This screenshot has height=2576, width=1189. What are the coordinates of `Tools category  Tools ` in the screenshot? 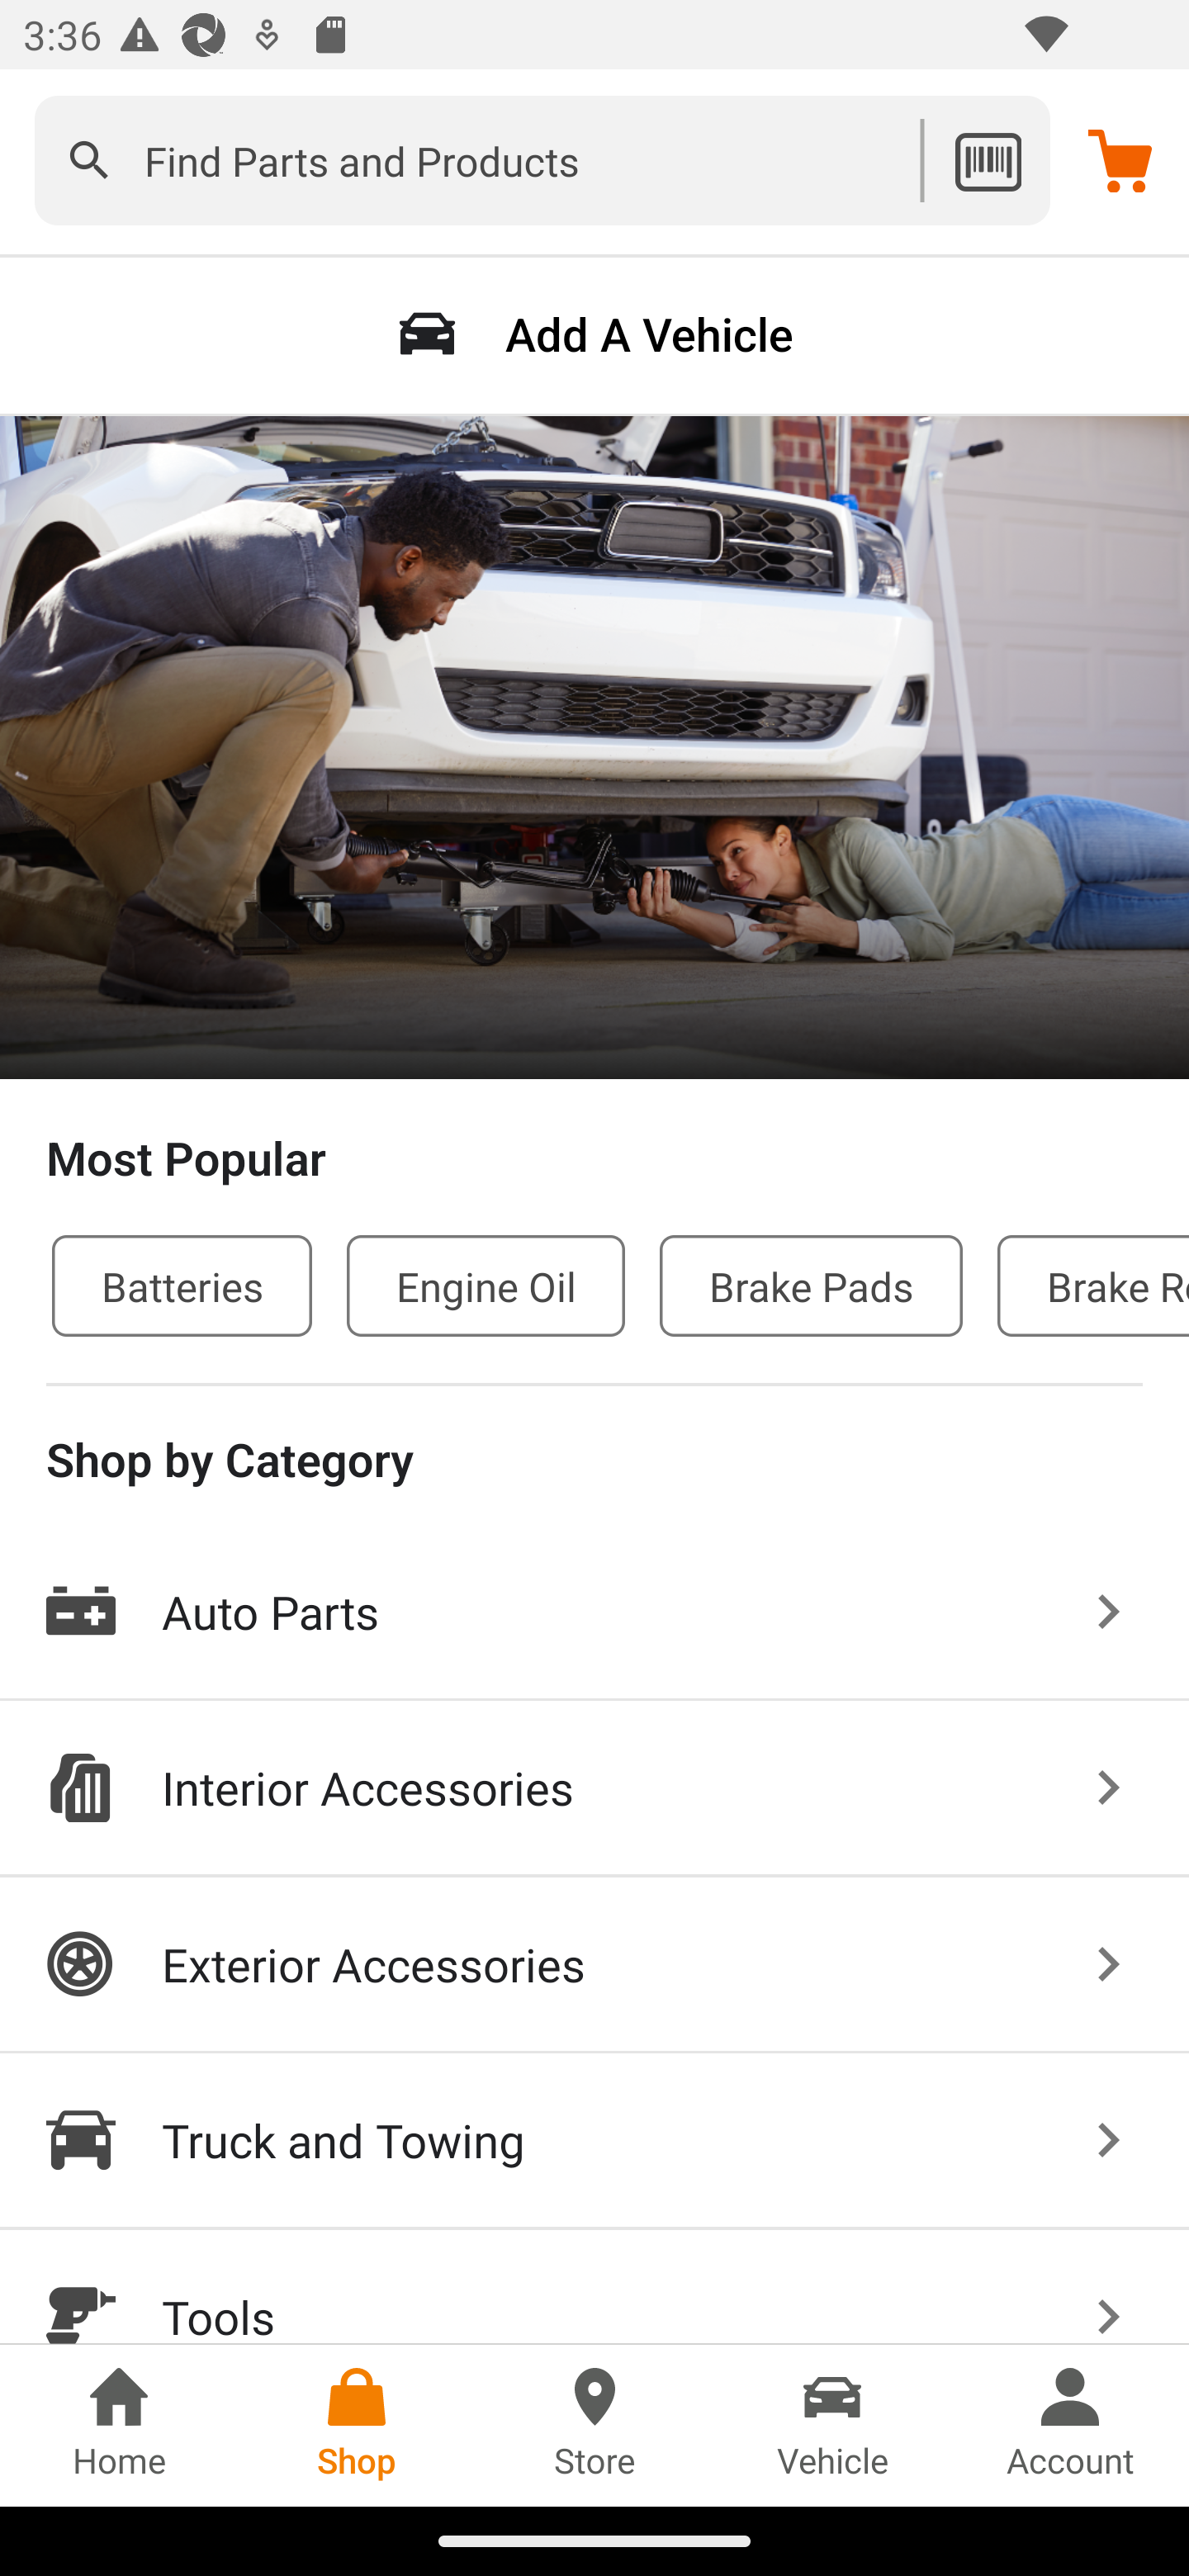 It's located at (594, 2287).